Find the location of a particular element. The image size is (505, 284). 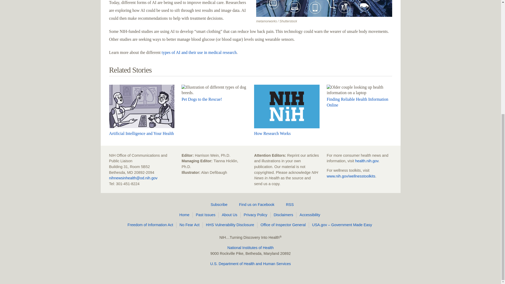

HHS Vulnerability Disclosure is located at coordinates (231, 225).